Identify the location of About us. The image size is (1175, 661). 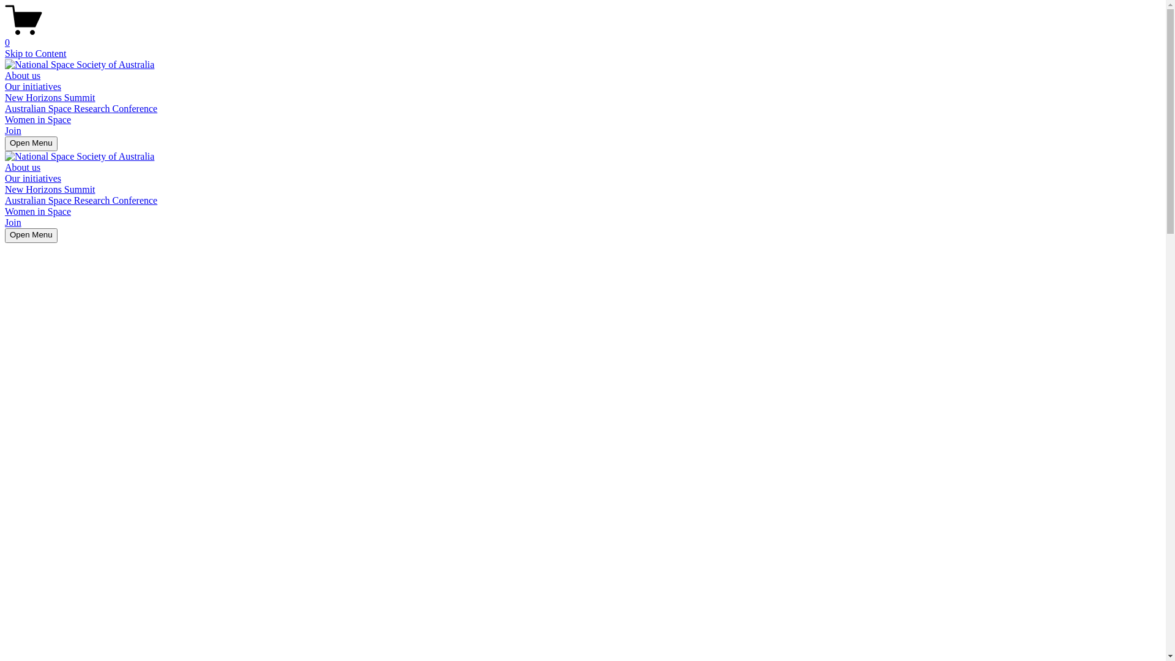
(23, 168).